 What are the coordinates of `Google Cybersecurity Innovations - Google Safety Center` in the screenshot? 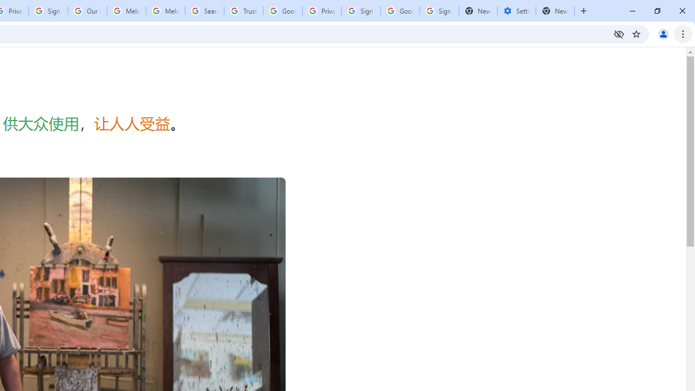 It's located at (400, 11).